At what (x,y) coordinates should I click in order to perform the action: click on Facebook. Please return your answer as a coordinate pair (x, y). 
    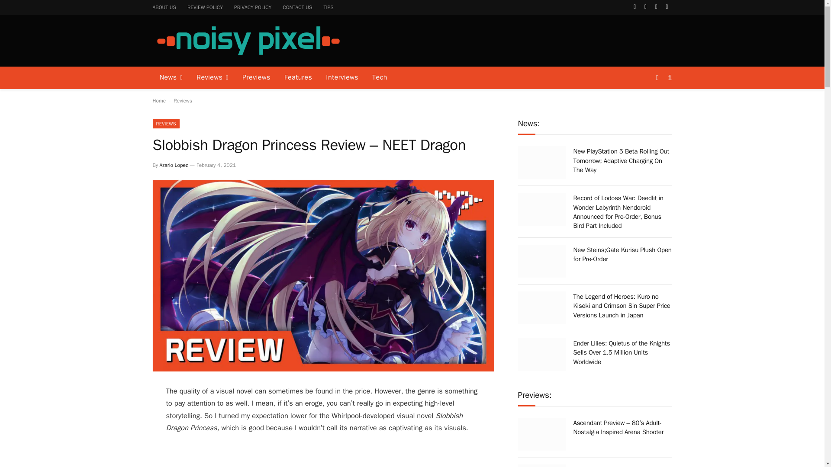
    Looking at the image, I should click on (635, 7).